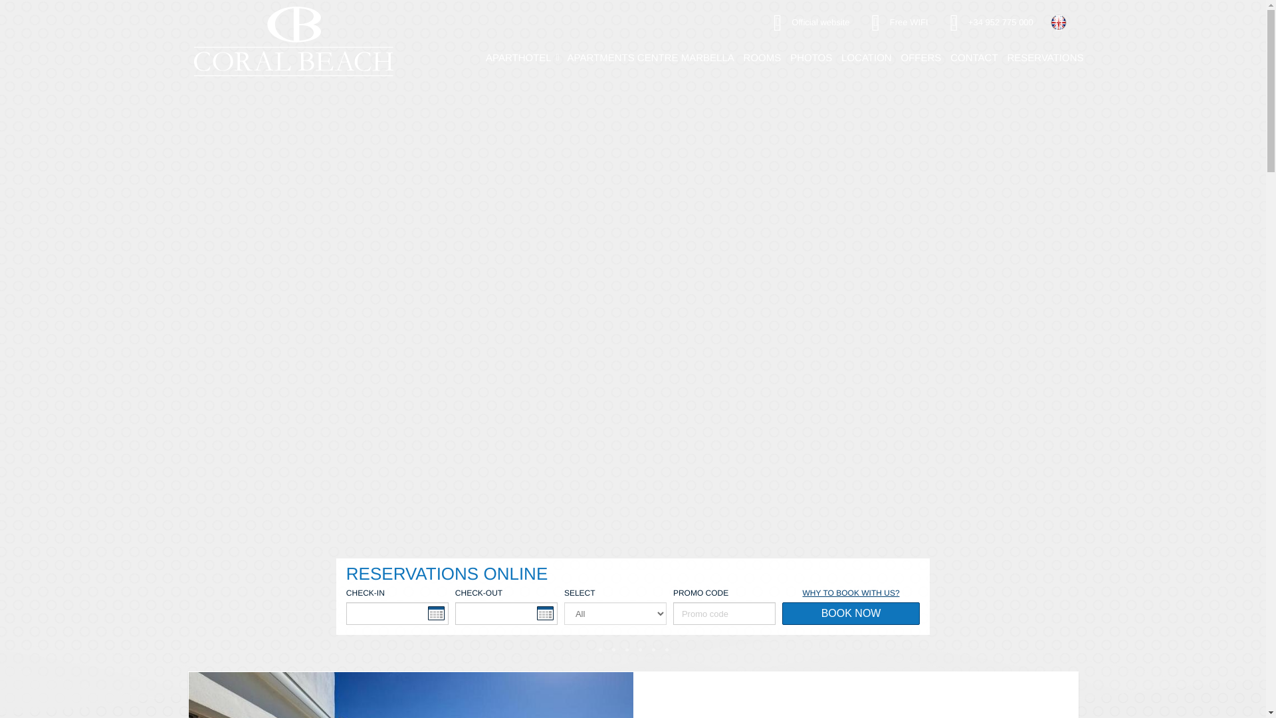 The height and width of the screenshot is (718, 1276). What do you see at coordinates (762, 57) in the screenshot?
I see `Rooms` at bounding box center [762, 57].